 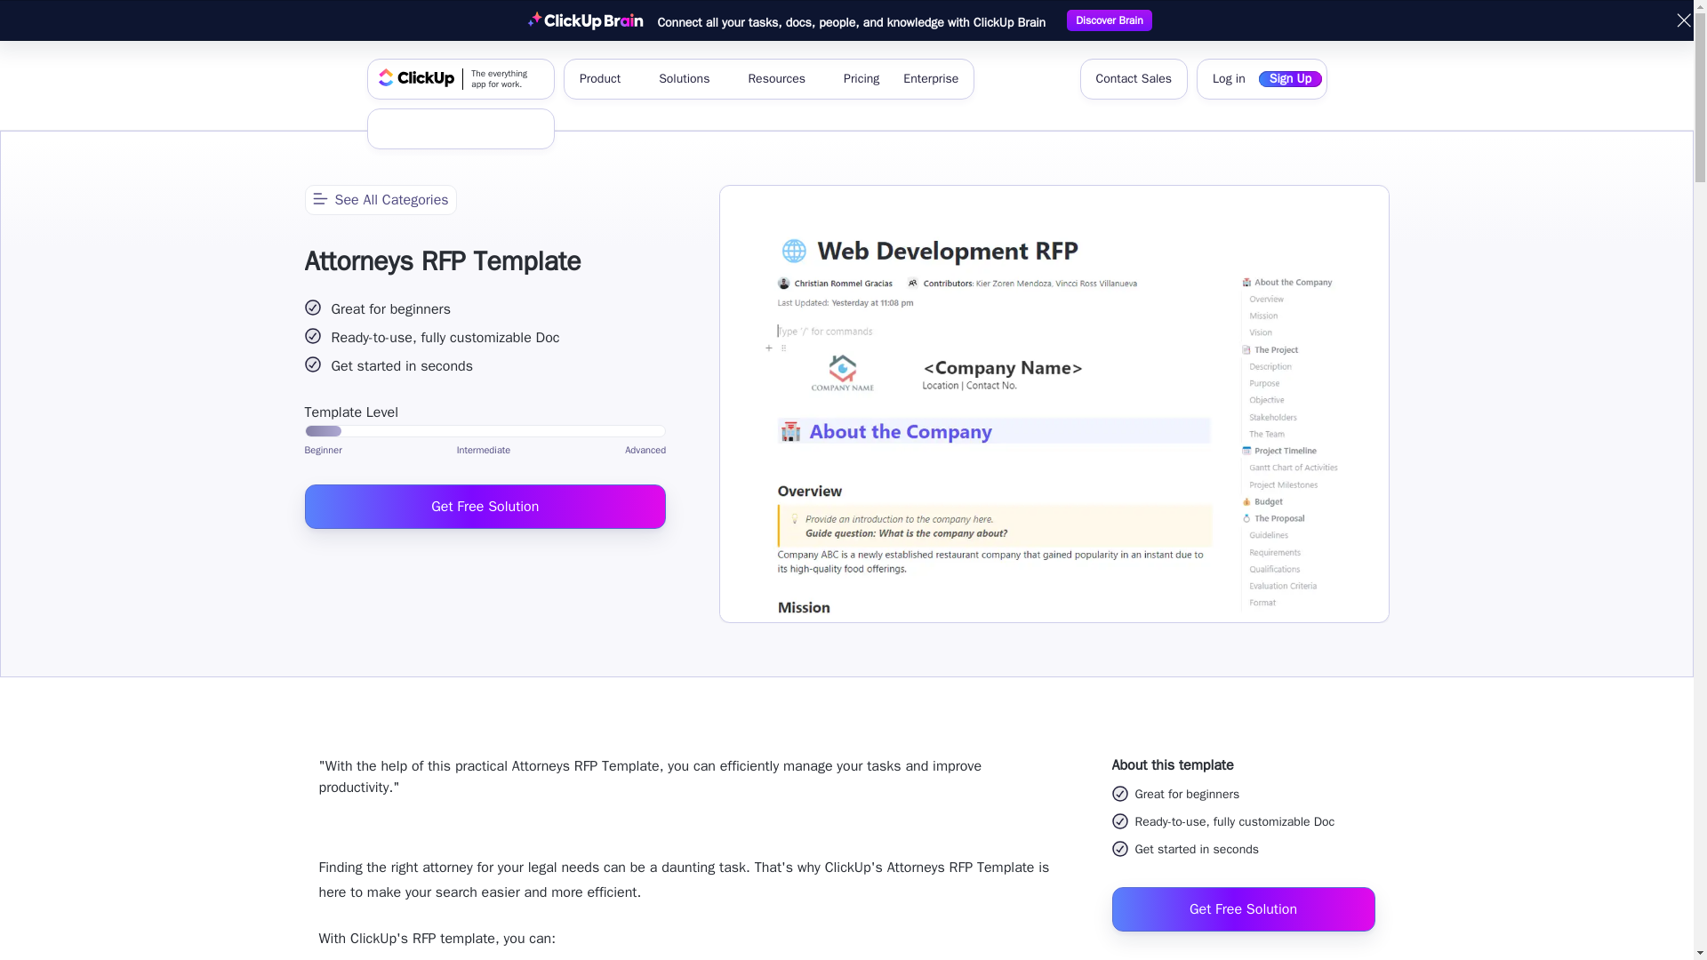 I want to click on Solutions, so click(x=691, y=78).